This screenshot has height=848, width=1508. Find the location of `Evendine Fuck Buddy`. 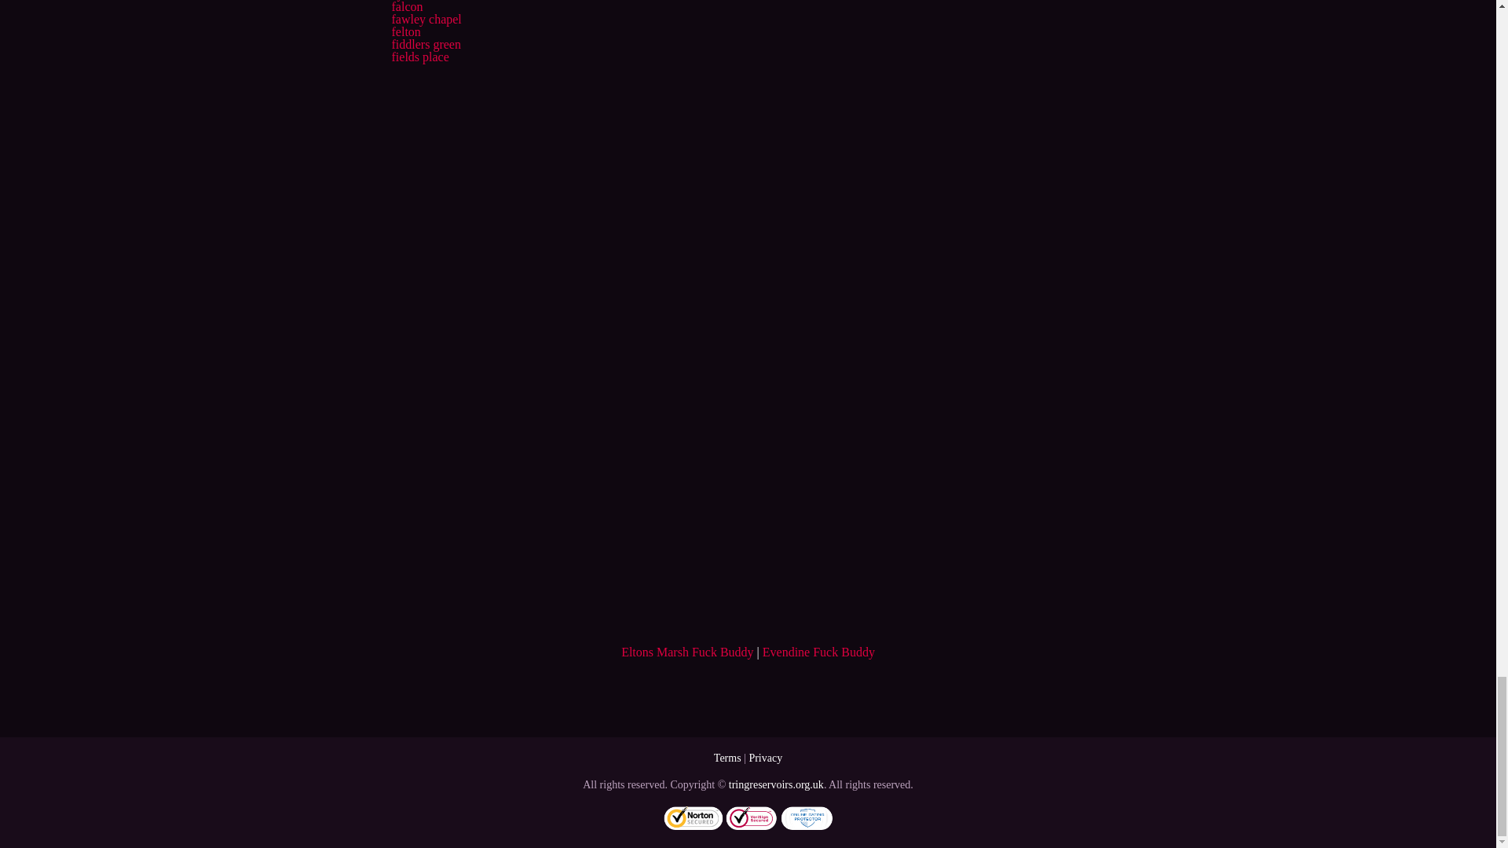

Evendine Fuck Buddy is located at coordinates (818, 652).